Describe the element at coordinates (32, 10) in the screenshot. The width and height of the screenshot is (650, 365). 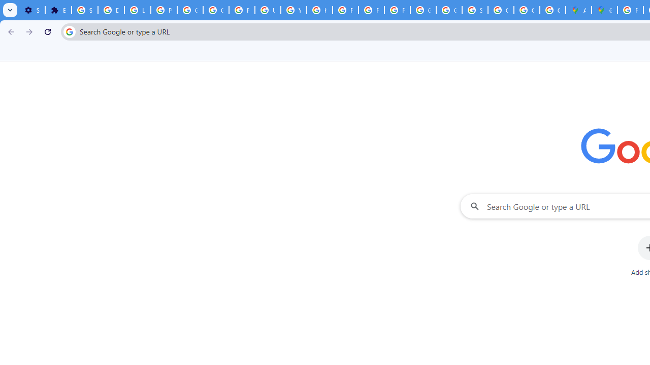
I see `Settings - On startup` at that location.